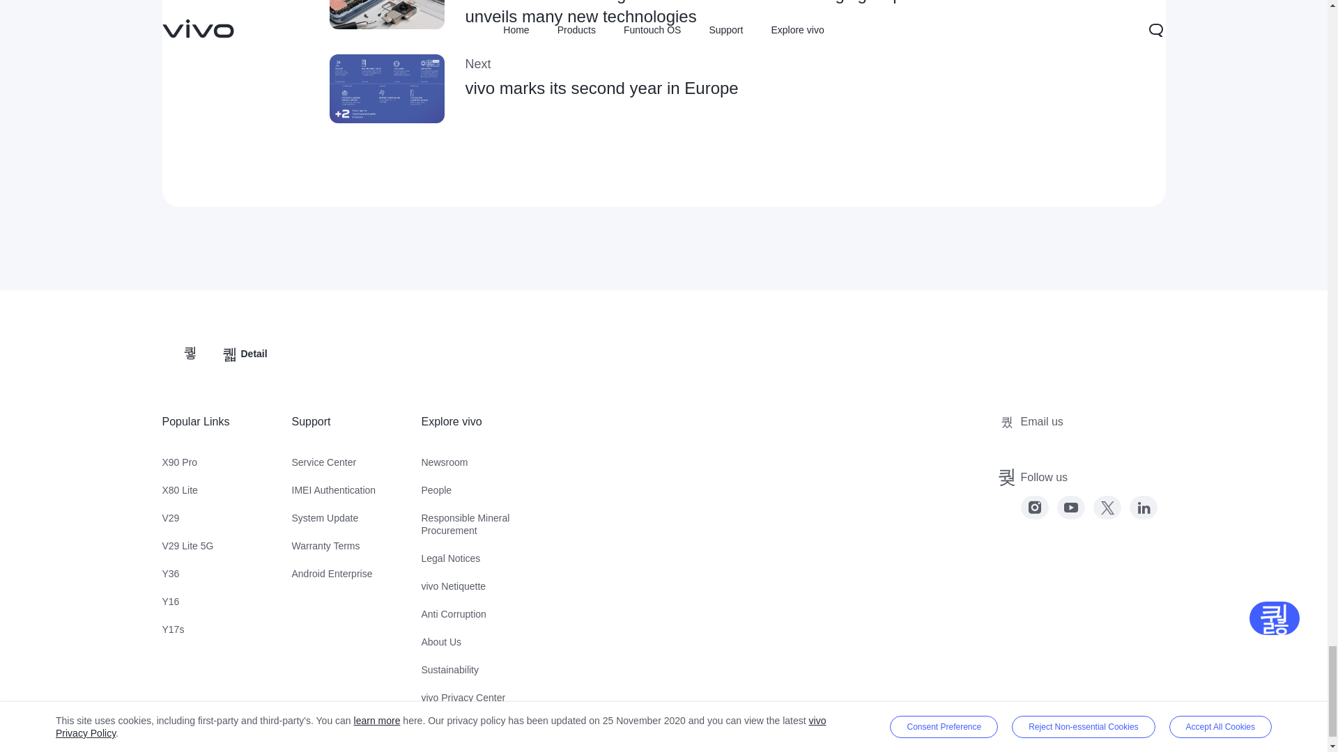 The height and width of the screenshot is (752, 1338). I want to click on youtube, so click(1070, 507).